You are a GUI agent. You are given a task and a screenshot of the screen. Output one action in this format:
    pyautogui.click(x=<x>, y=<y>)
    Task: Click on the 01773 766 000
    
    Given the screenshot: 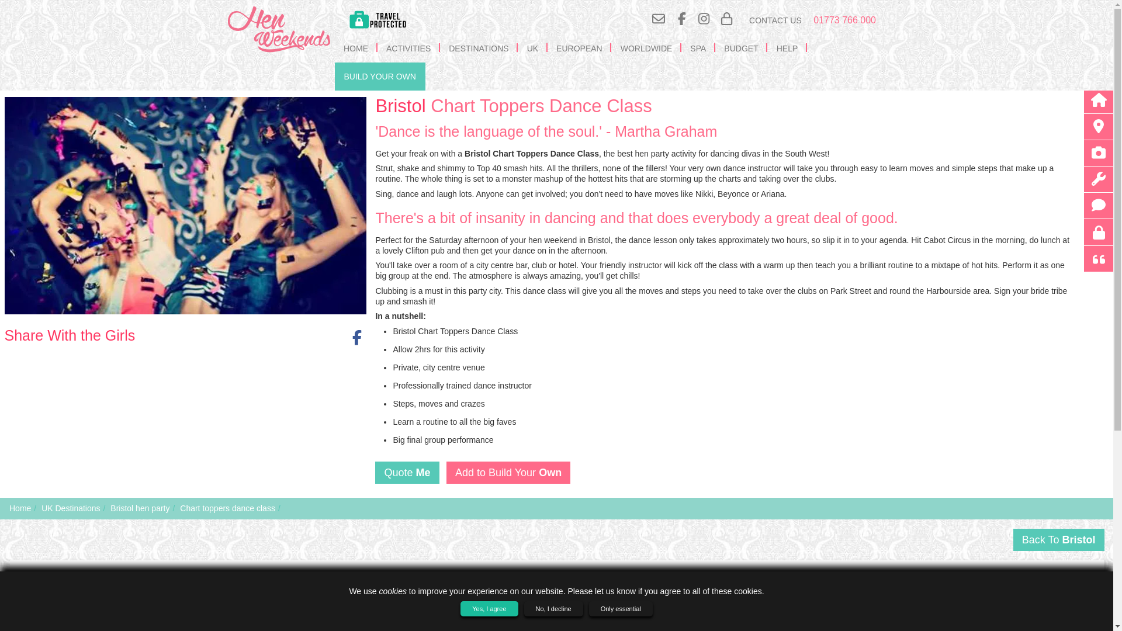 What is the action you would take?
    pyautogui.click(x=845, y=20)
    